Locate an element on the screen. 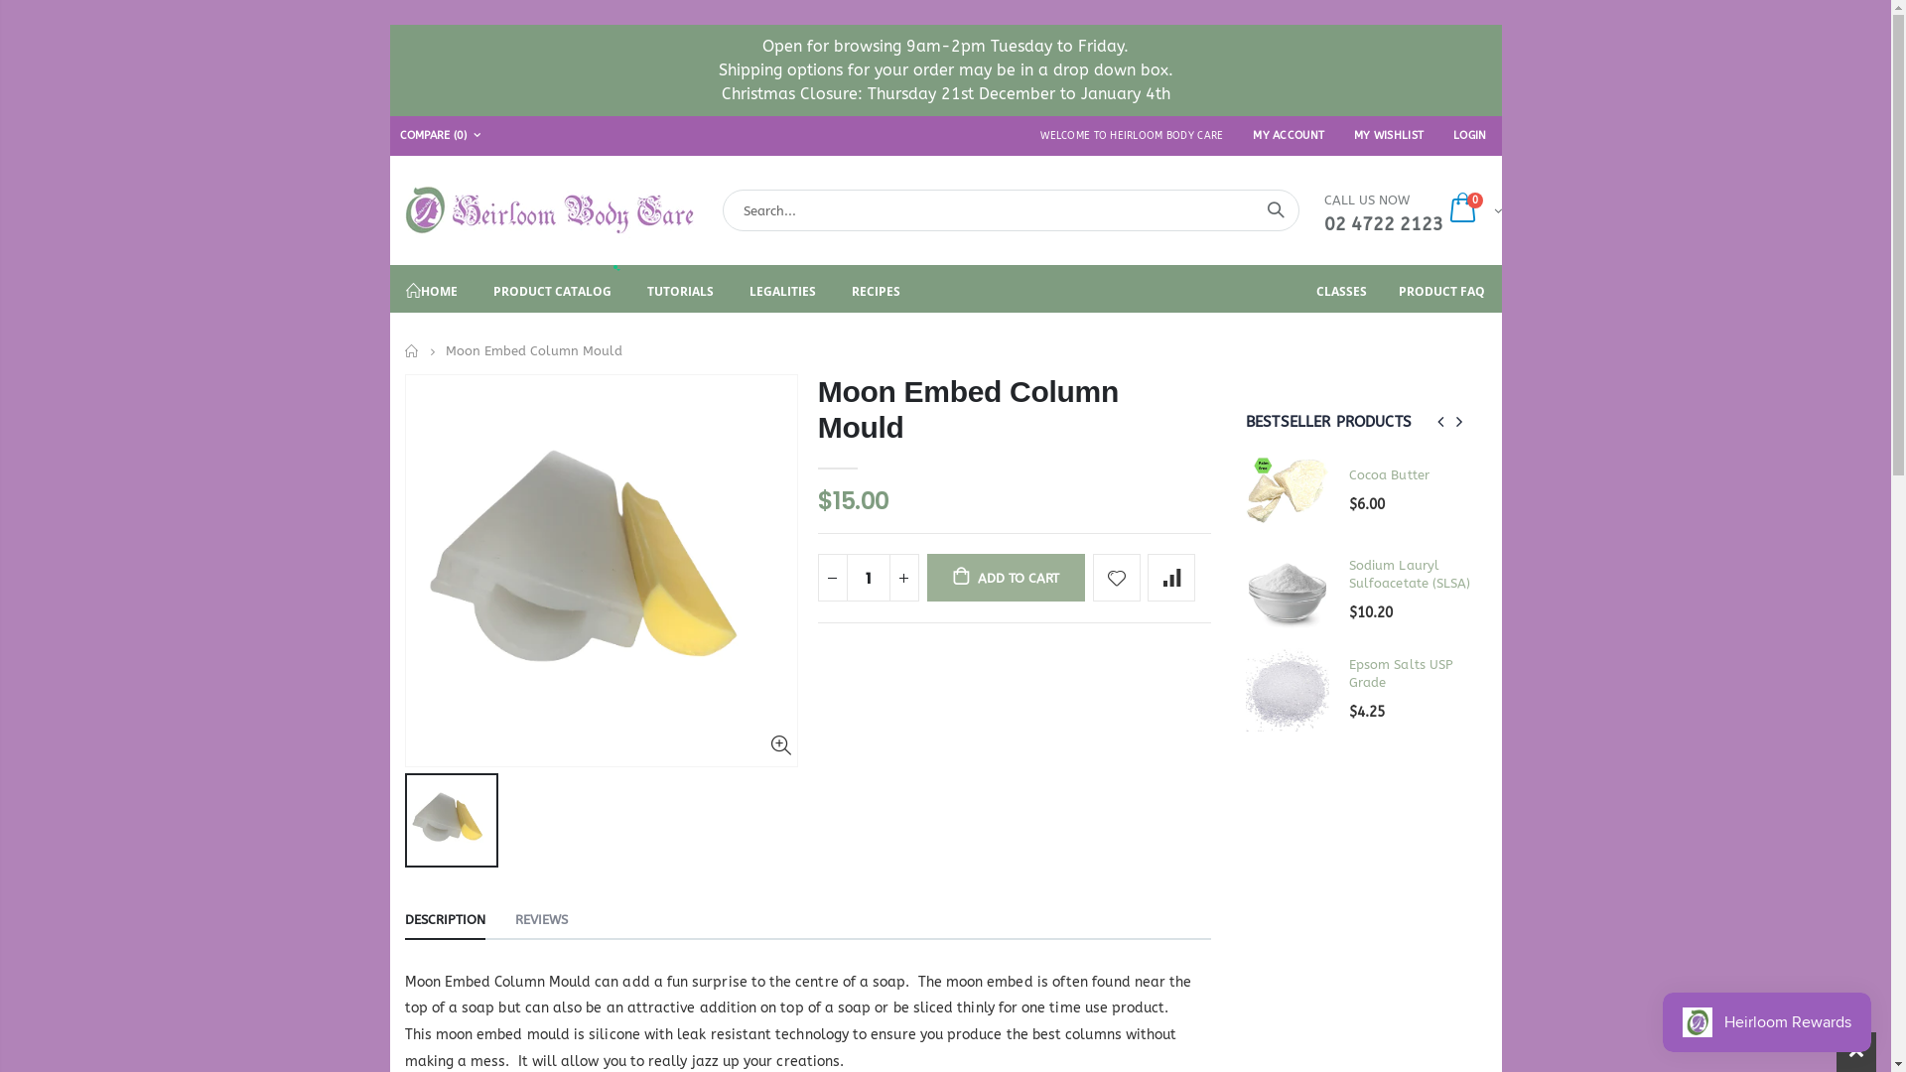 The width and height of the screenshot is (1906, 1072). Moon Embed Column Mould is located at coordinates (969, 409).